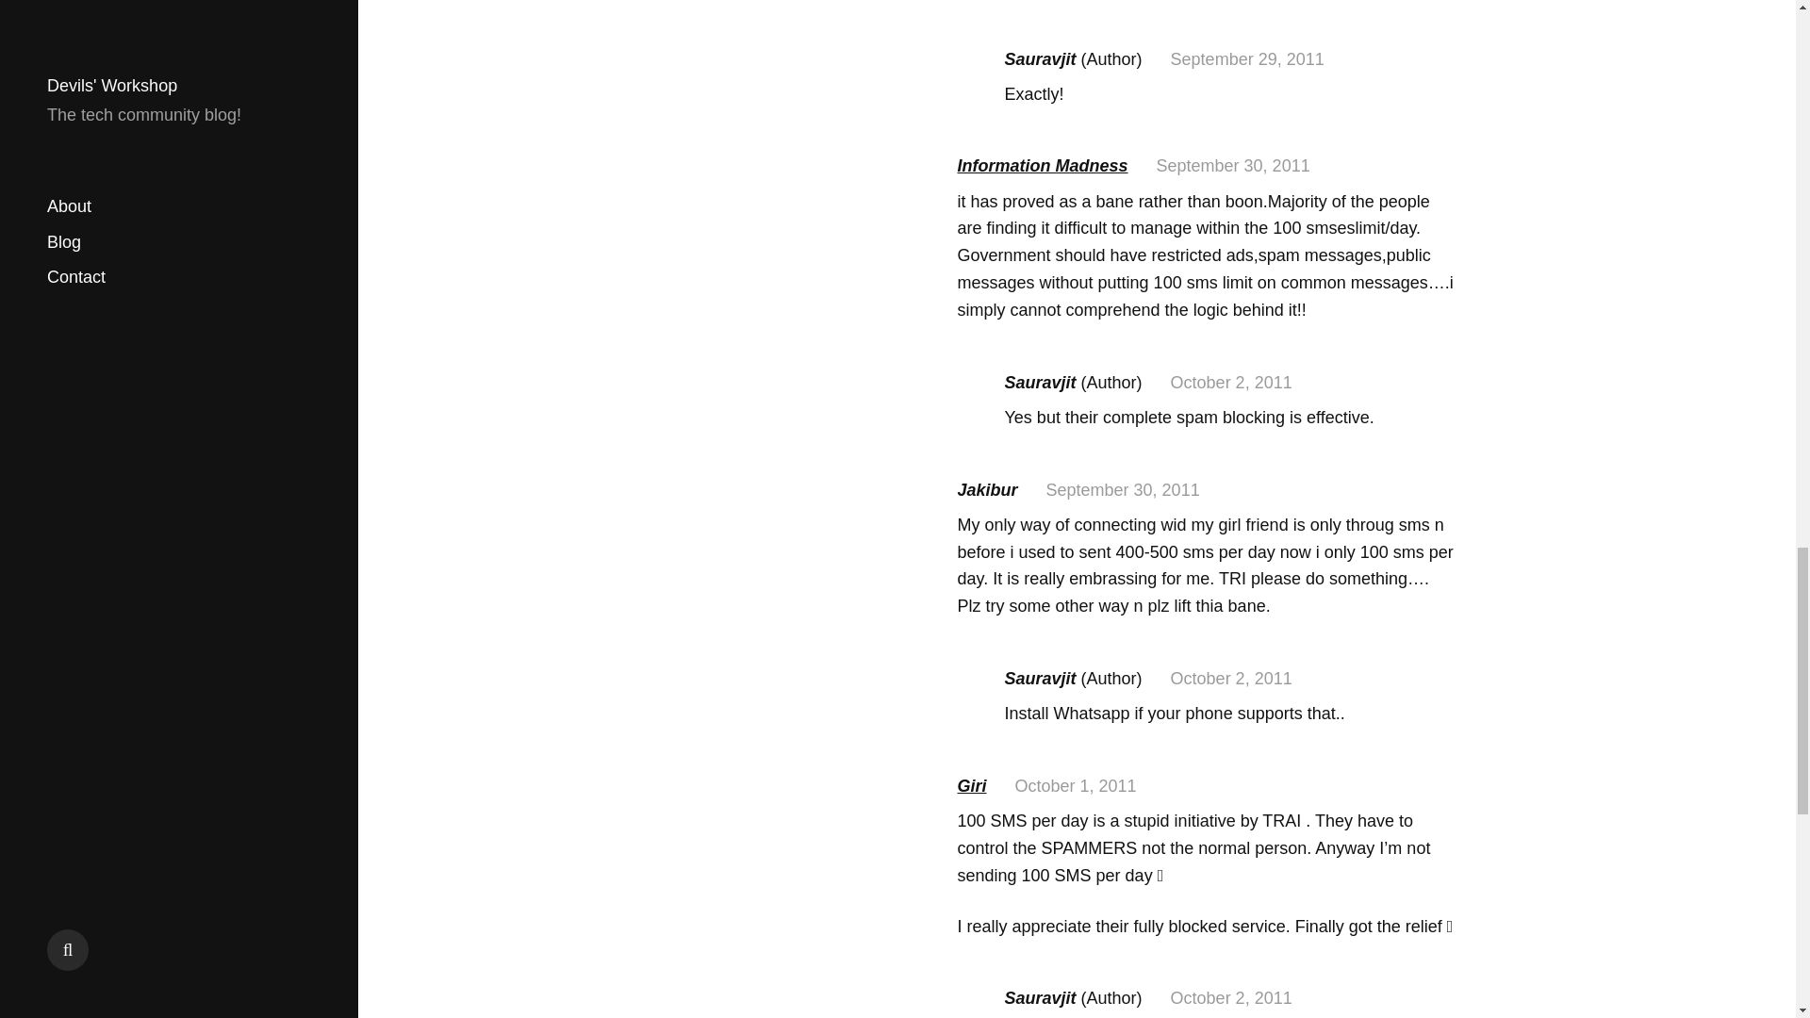  I want to click on October 2, 2011, so click(1231, 997).